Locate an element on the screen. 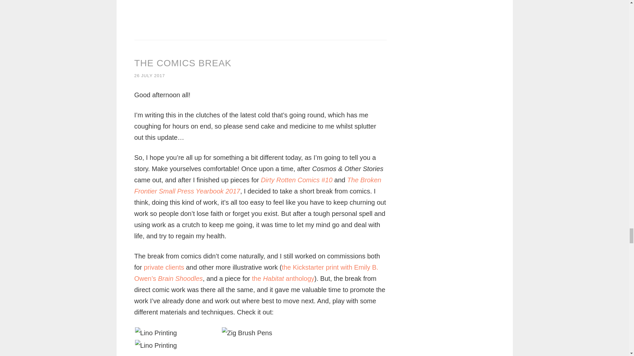 The image size is (634, 356). Zig Brush Pens is located at coordinates (247, 333).